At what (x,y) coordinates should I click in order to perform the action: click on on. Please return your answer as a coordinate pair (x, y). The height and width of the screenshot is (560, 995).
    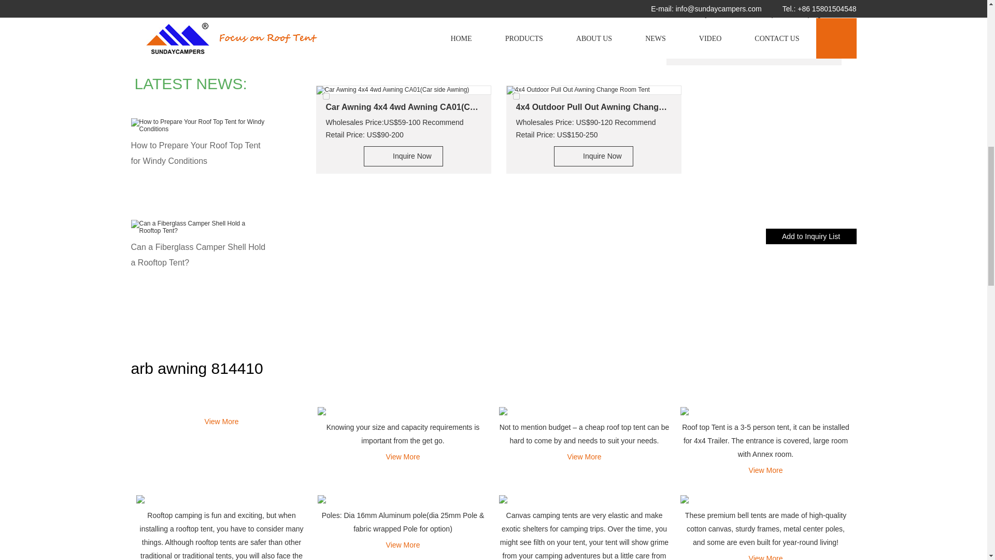
    Looking at the image, I should click on (516, 96).